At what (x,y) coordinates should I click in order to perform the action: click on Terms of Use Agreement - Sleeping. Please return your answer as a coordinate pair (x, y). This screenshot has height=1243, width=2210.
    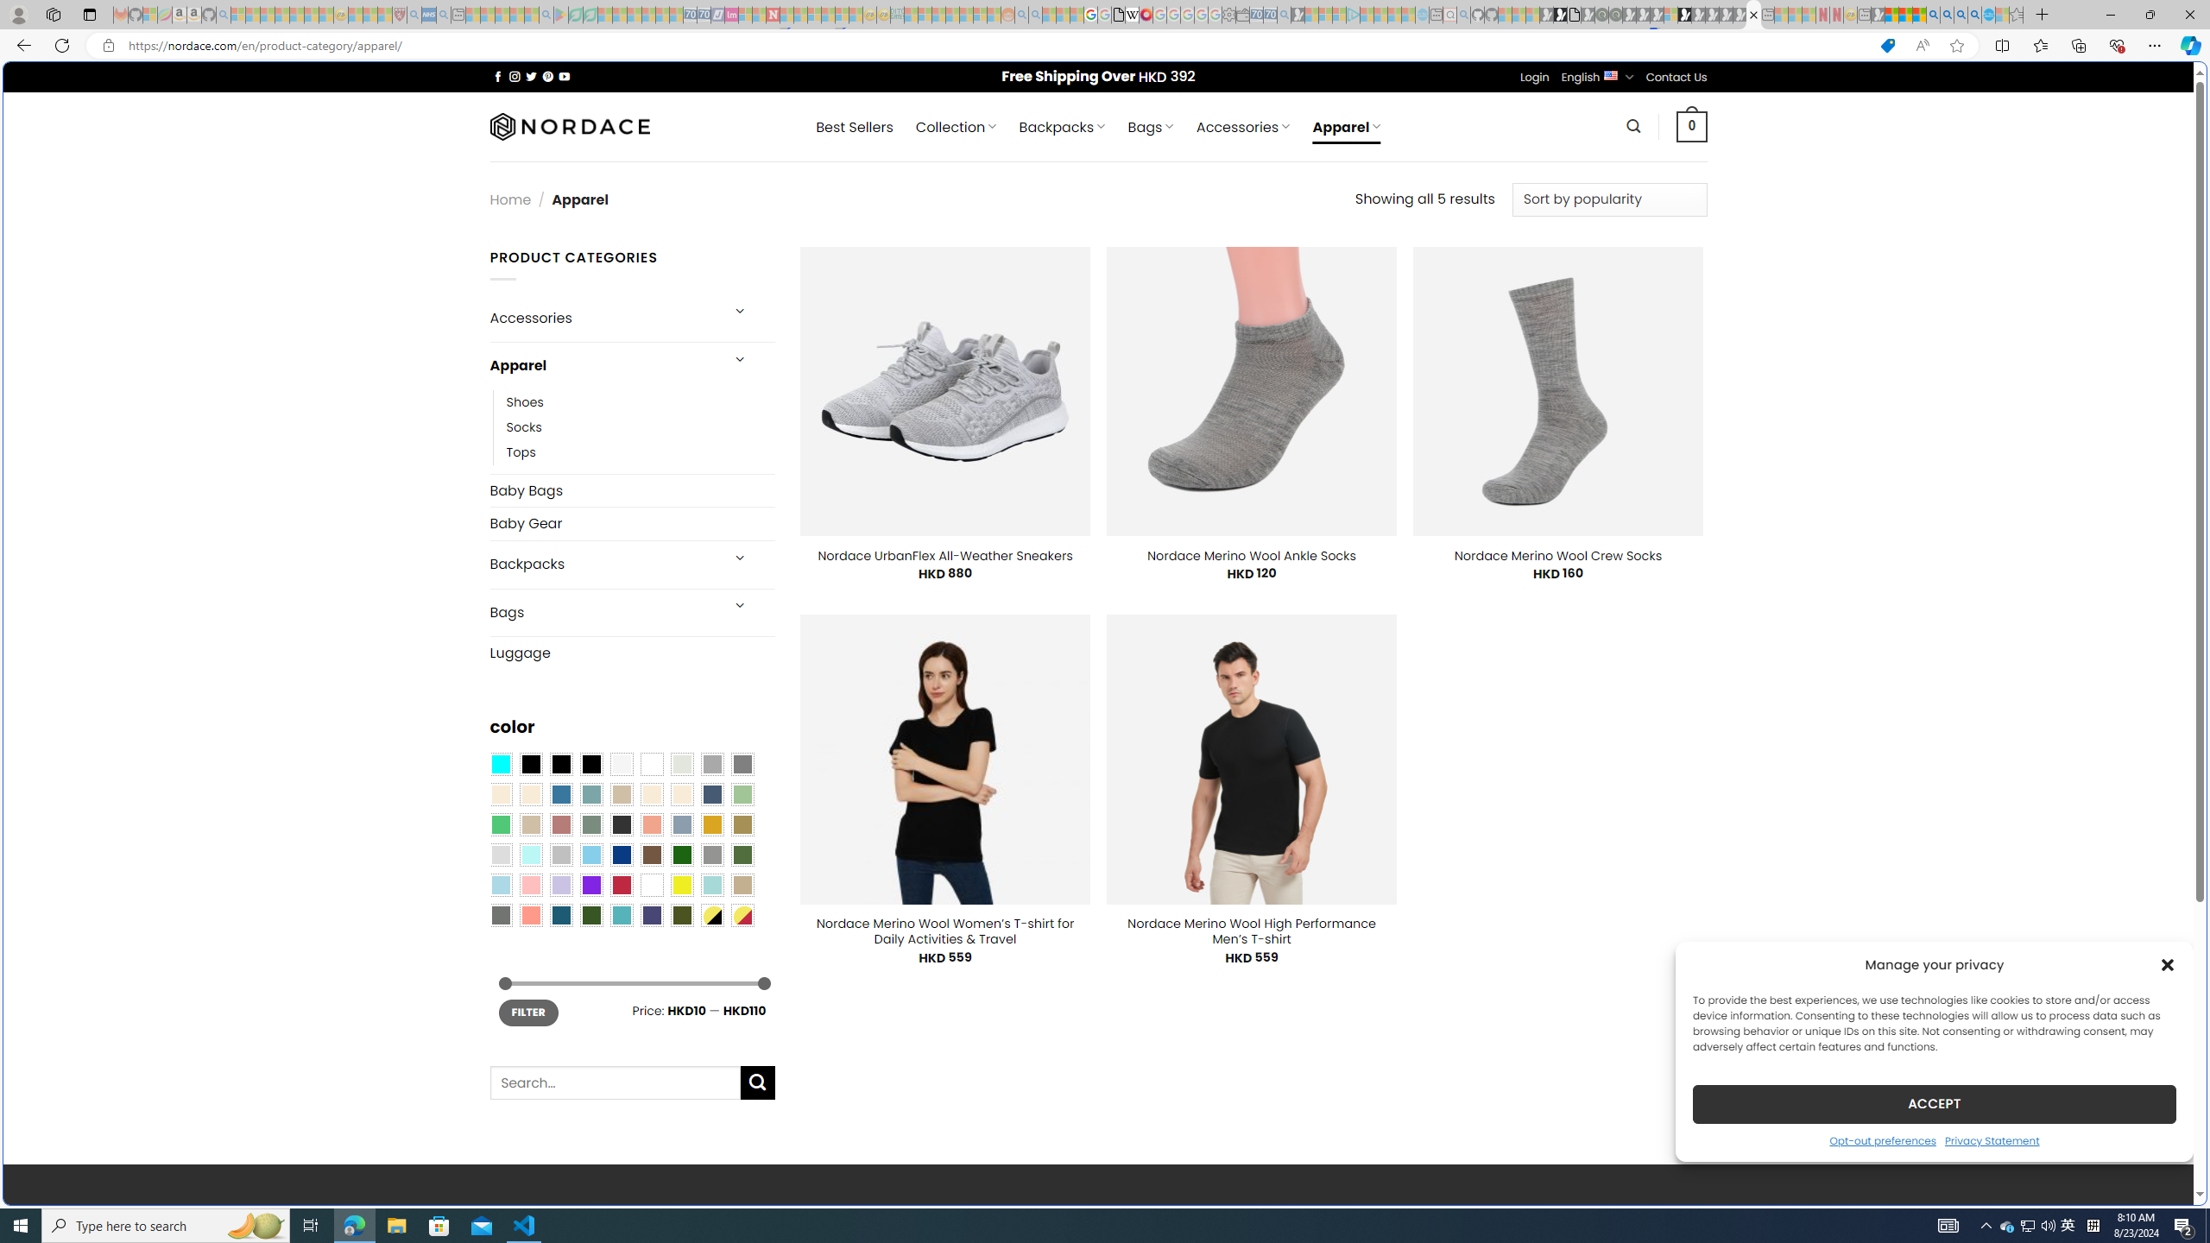
    Looking at the image, I should click on (575, 15).